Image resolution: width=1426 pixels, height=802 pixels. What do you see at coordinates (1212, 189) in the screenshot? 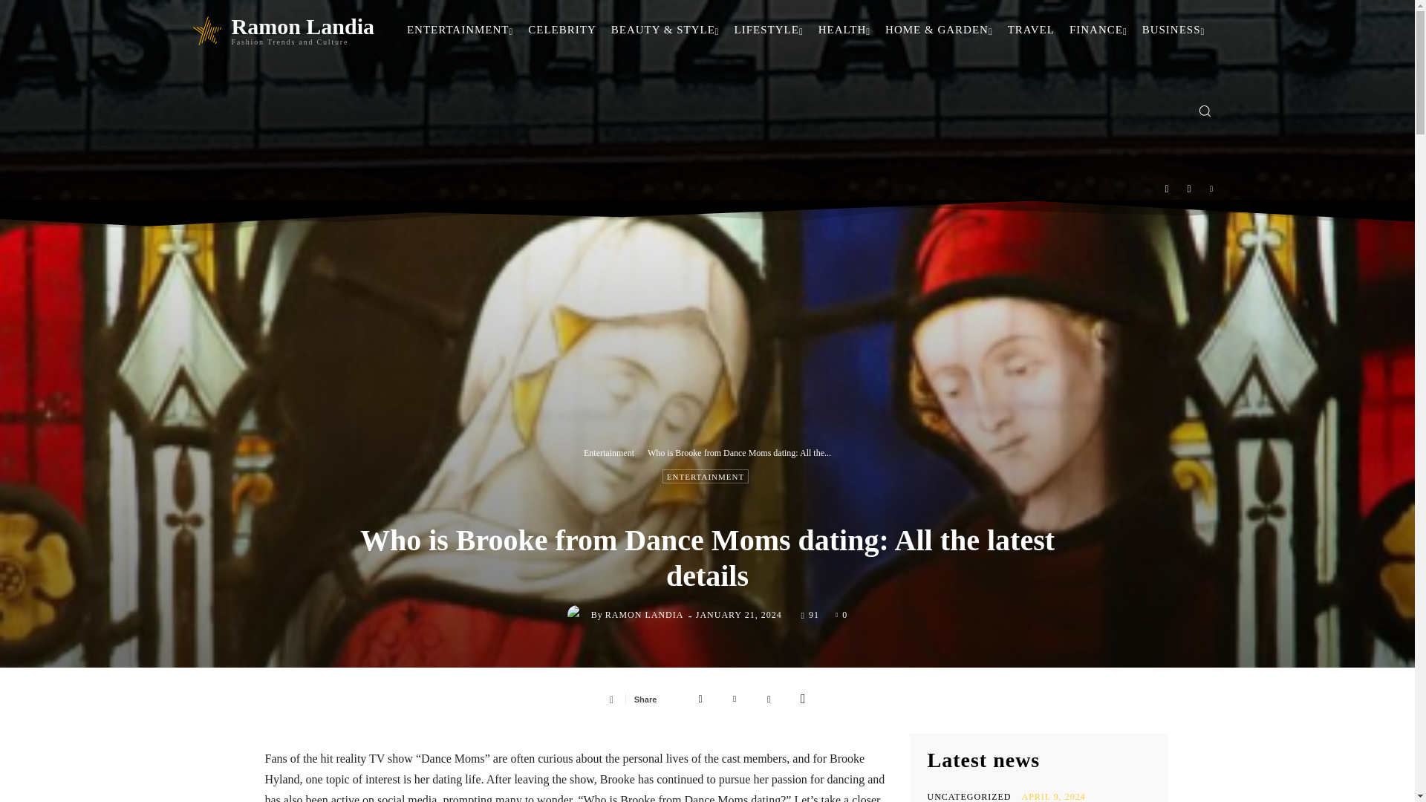
I see `Twitter` at bounding box center [1212, 189].